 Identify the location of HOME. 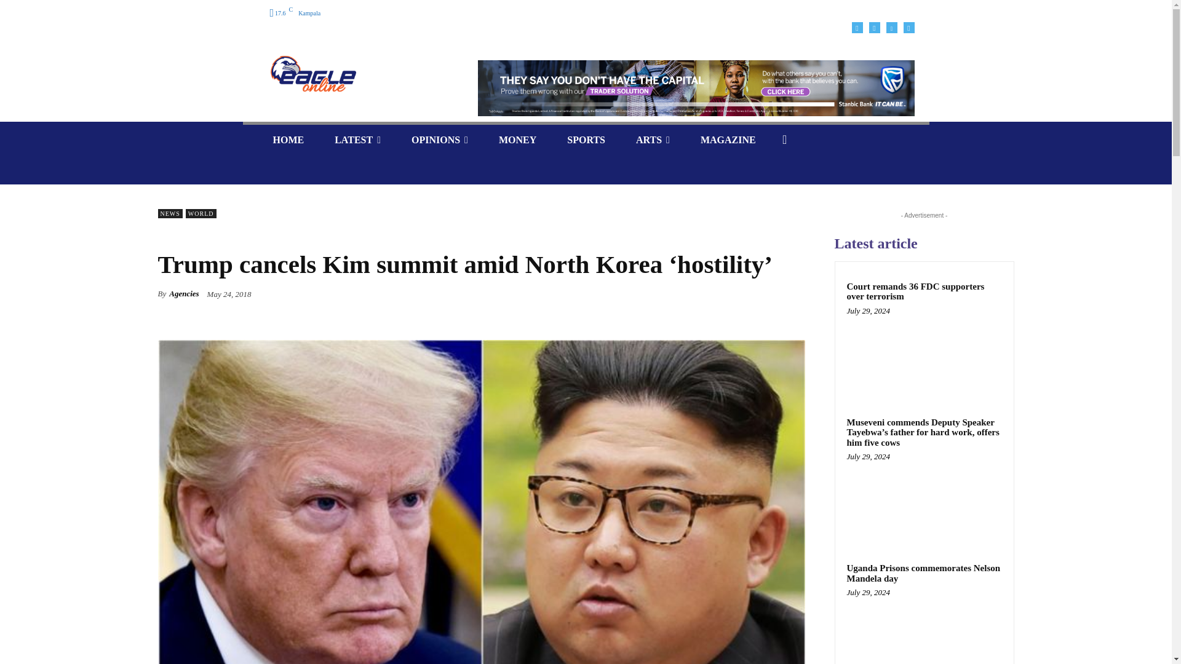
(288, 140).